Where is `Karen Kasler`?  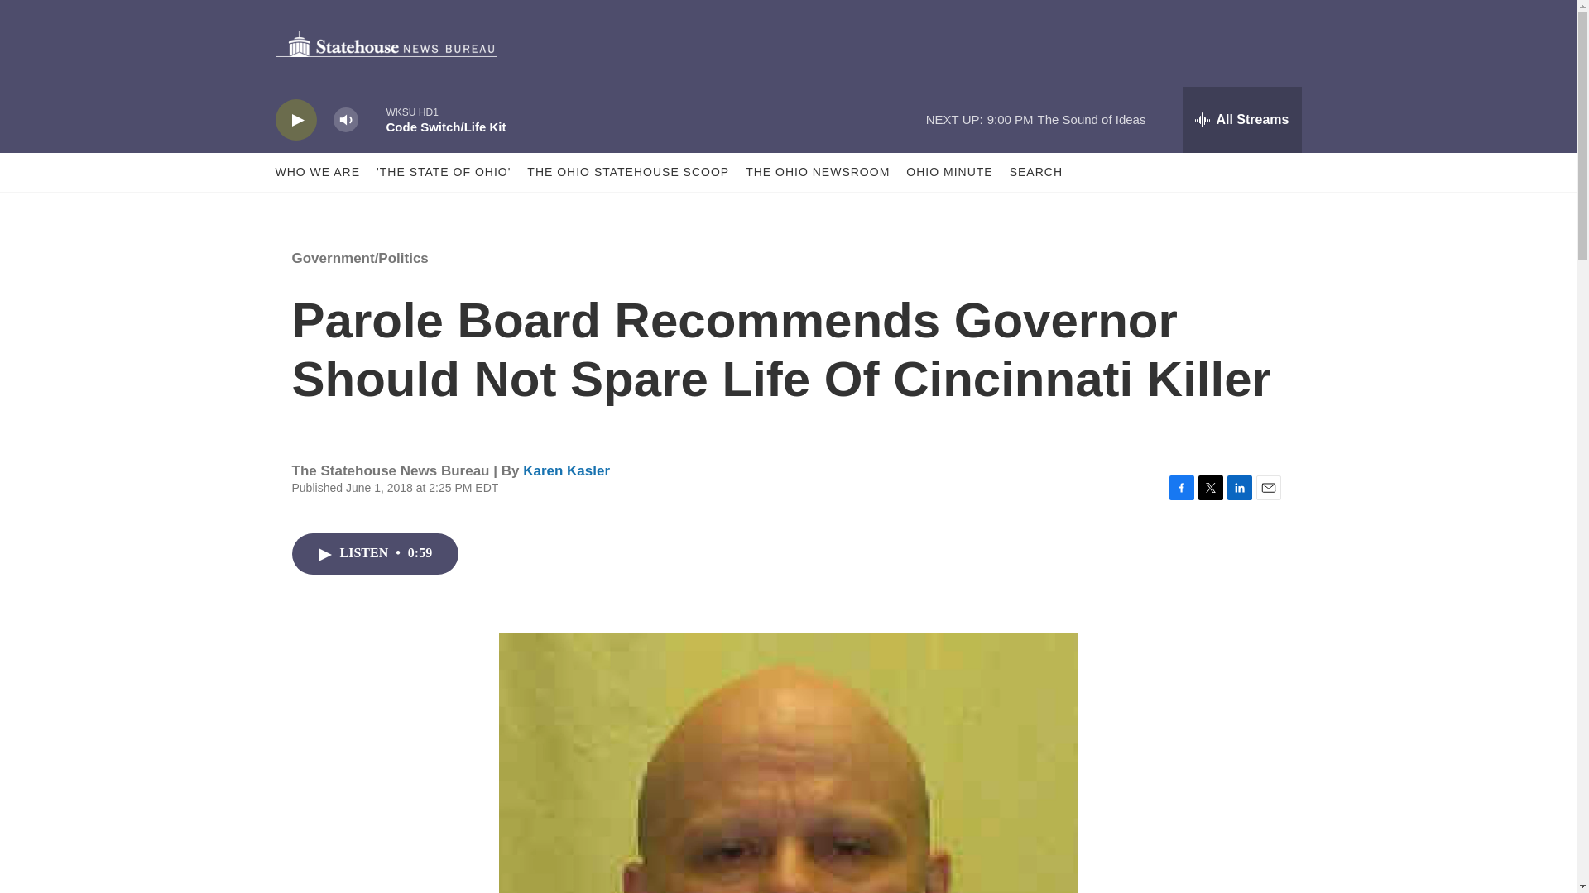 Karen Kasler is located at coordinates (566, 470).